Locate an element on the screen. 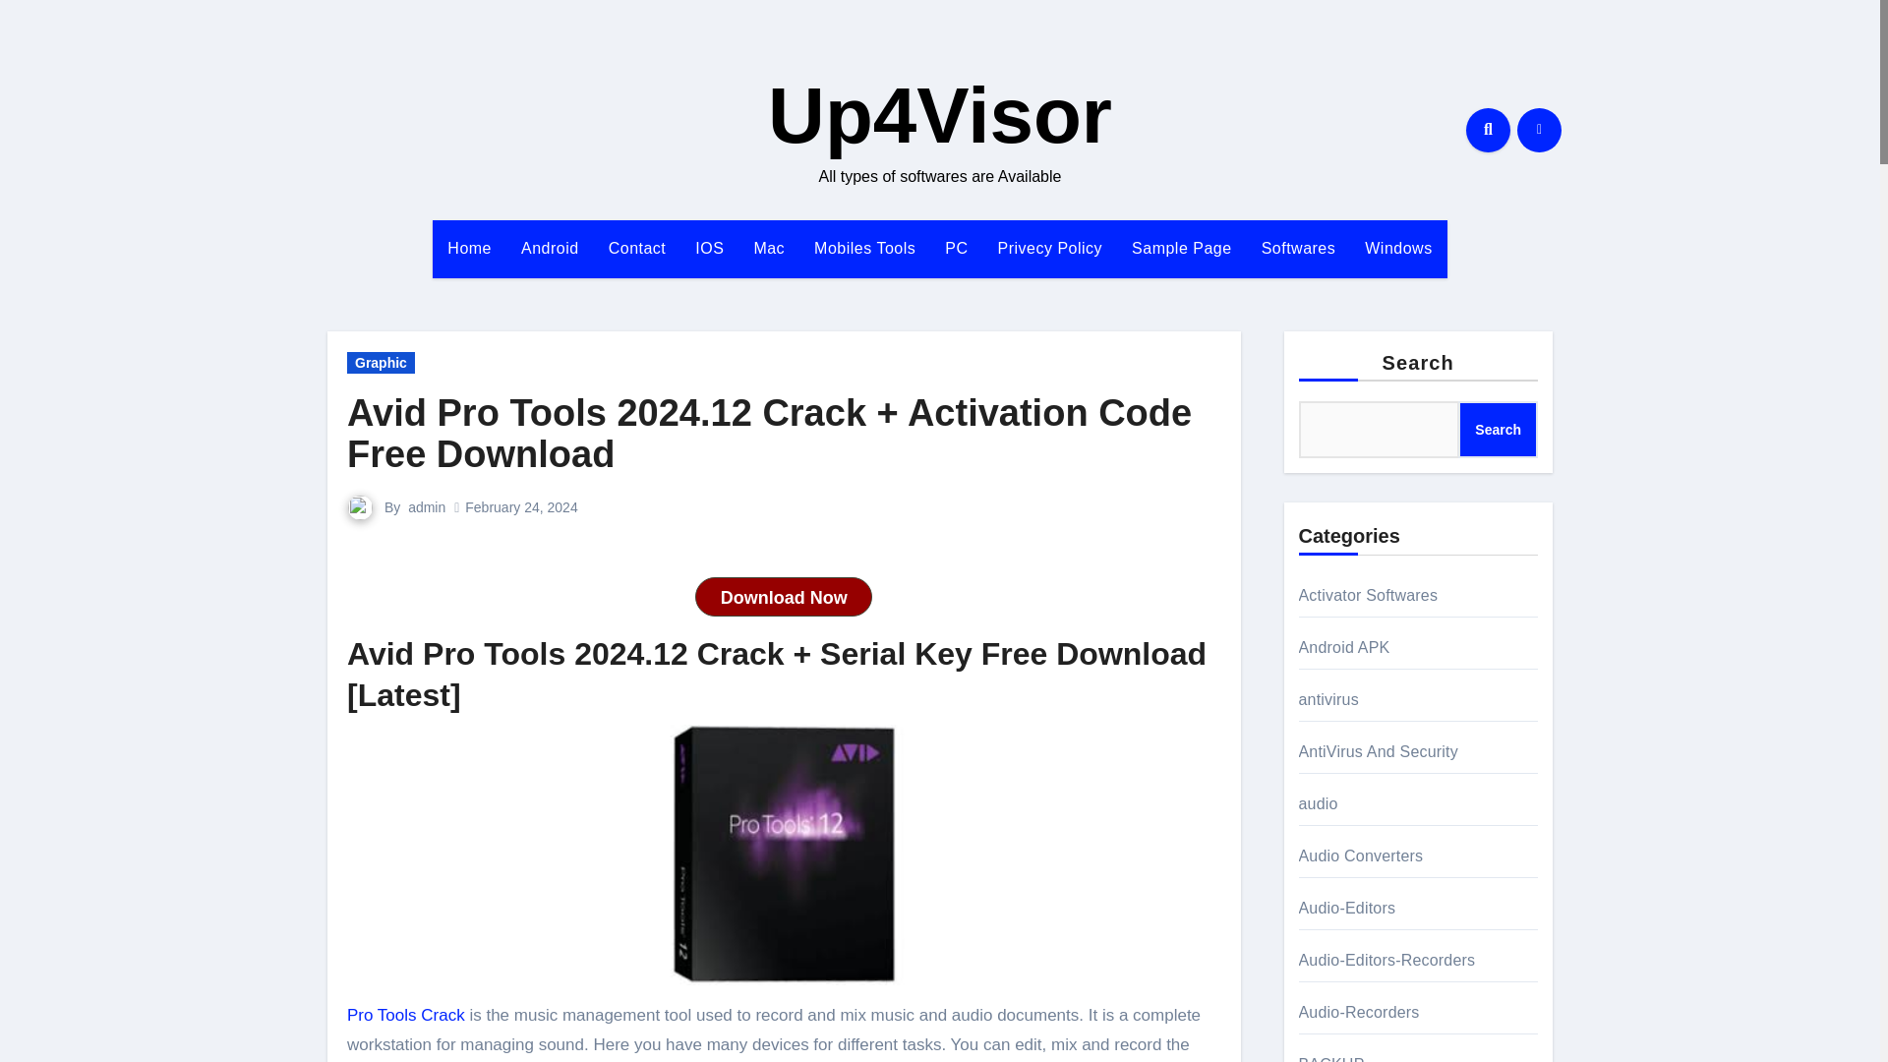 The width and height of the screenshot is (1888, 1062). admin is located at coordinates (427, 506).